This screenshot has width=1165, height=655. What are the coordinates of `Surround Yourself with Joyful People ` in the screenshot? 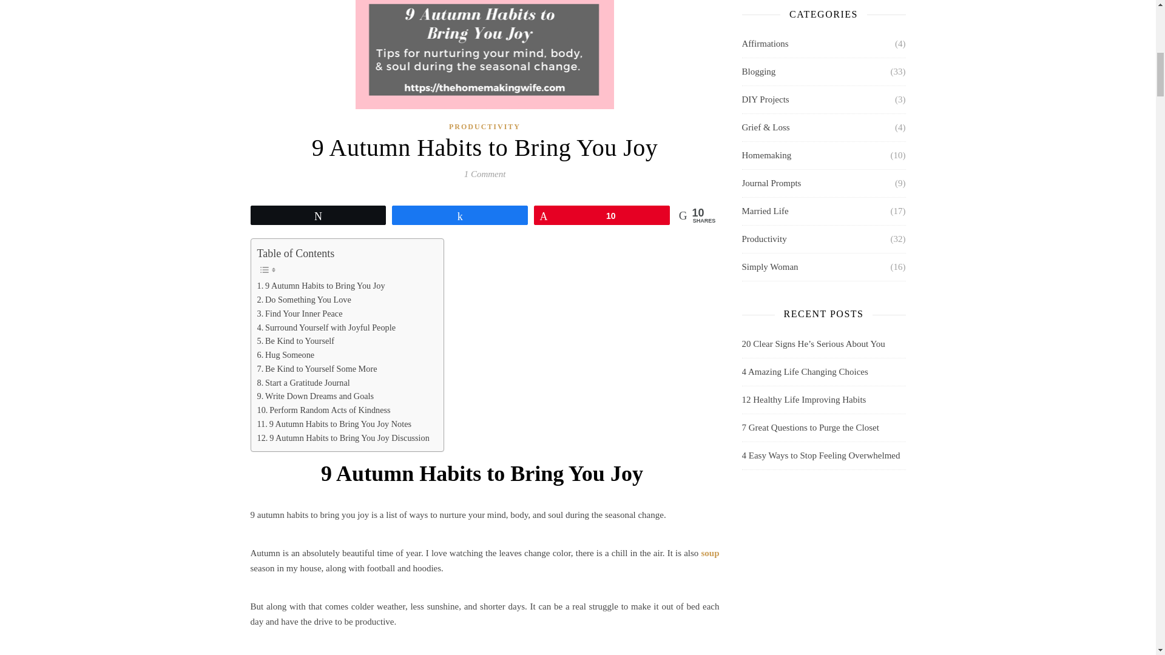 It's located at (328, 327).